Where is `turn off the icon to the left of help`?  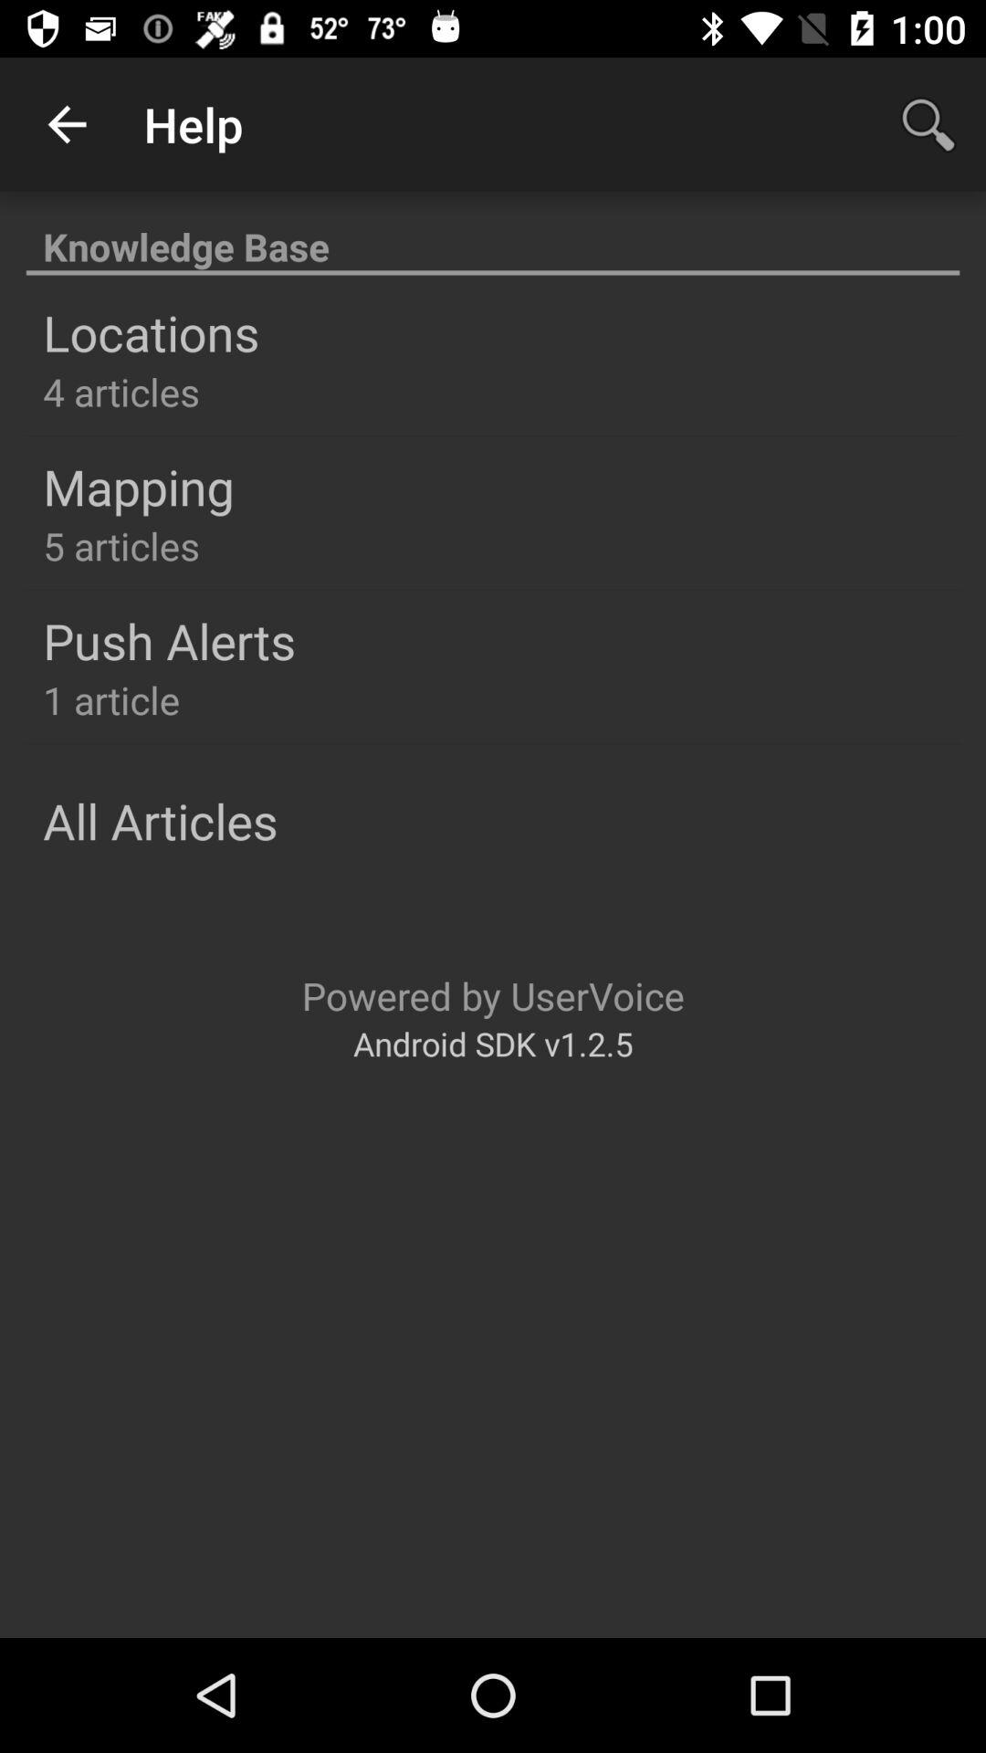
turn off the icon to the left of help is located at coordinates (67, 124).